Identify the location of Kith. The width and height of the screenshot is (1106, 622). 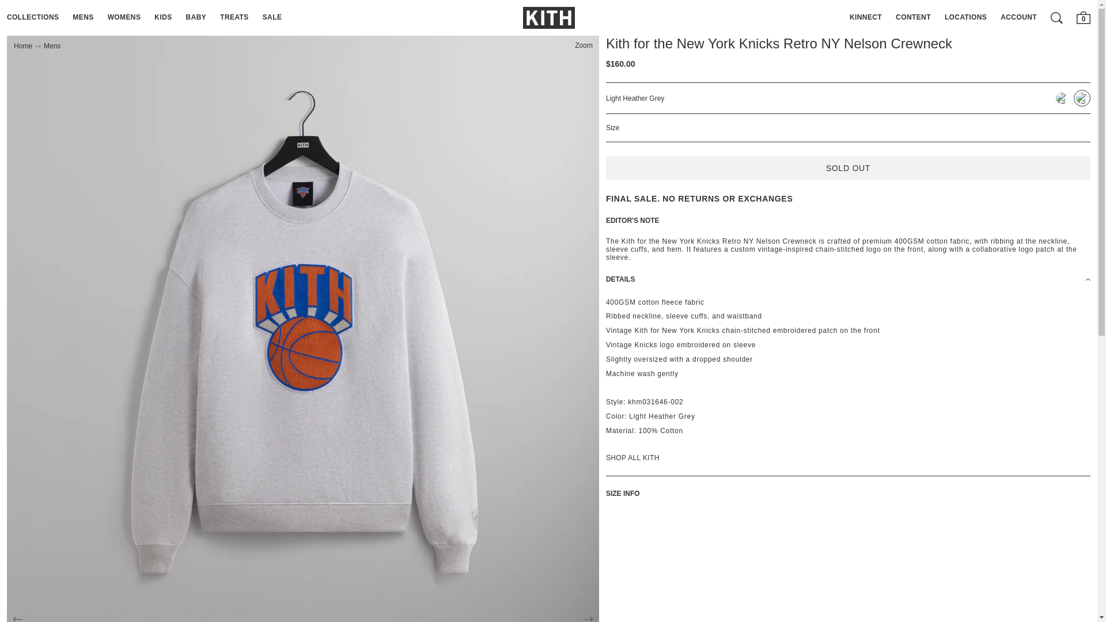
(549, 17).